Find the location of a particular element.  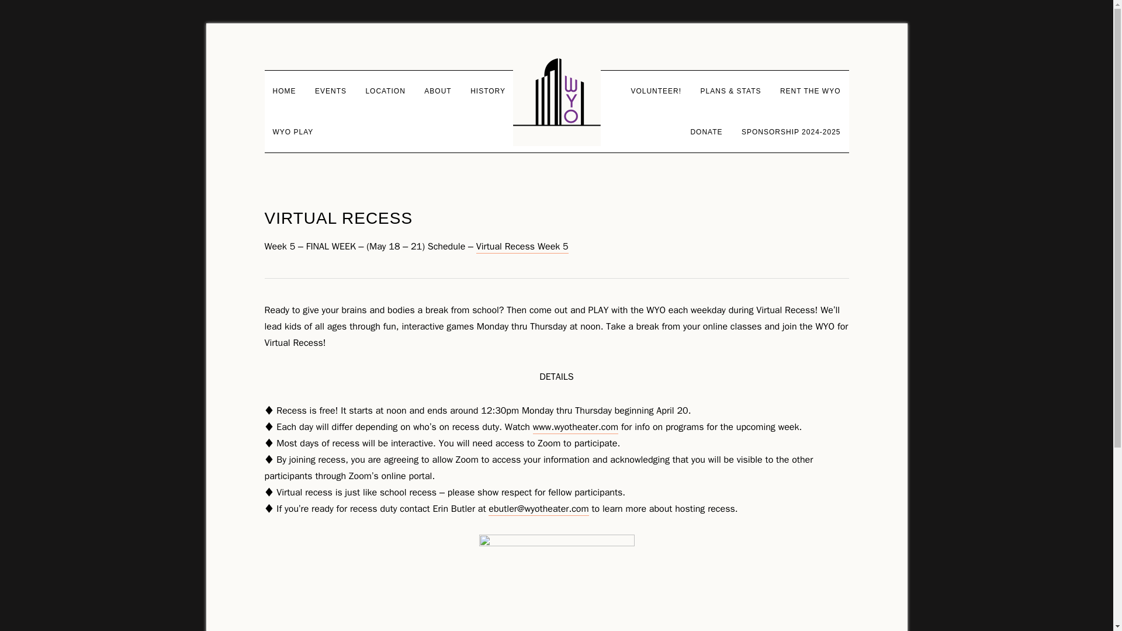

WYO PLAY is located at coordinates (292, 132).